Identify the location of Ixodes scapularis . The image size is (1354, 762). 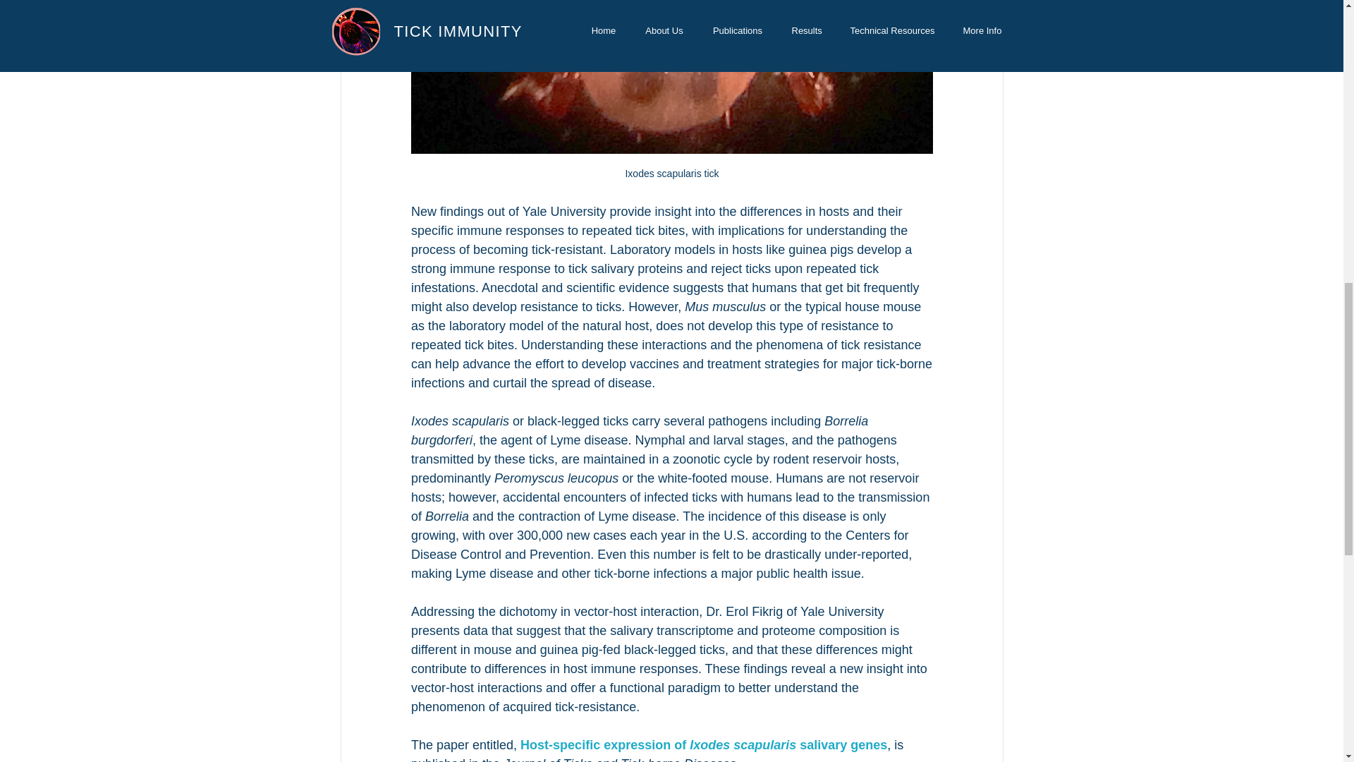
(745, 745).